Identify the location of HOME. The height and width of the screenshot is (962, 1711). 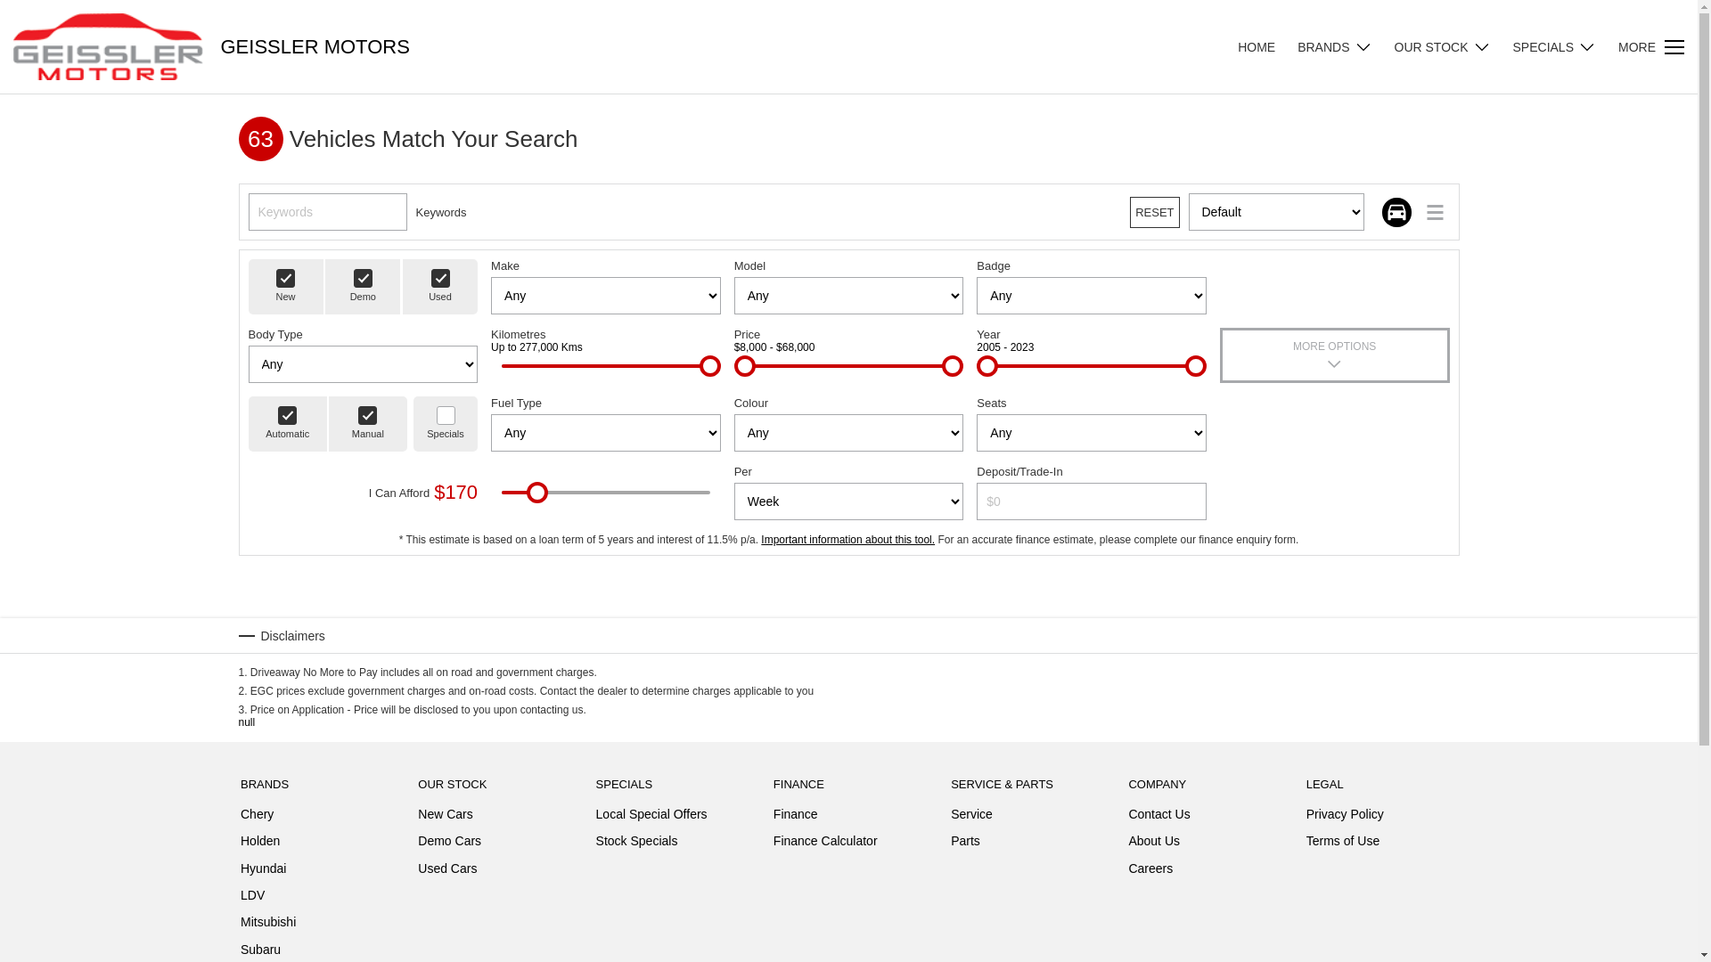
(1267, 46).